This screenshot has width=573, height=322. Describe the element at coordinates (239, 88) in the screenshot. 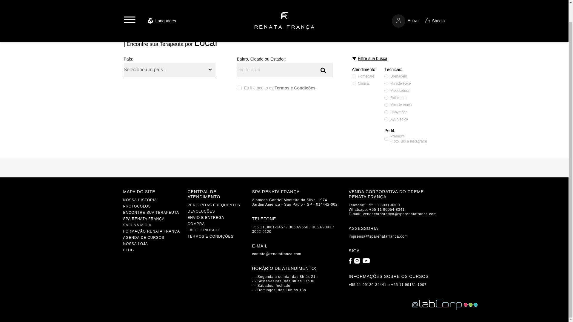

I see `accepted` at that location.